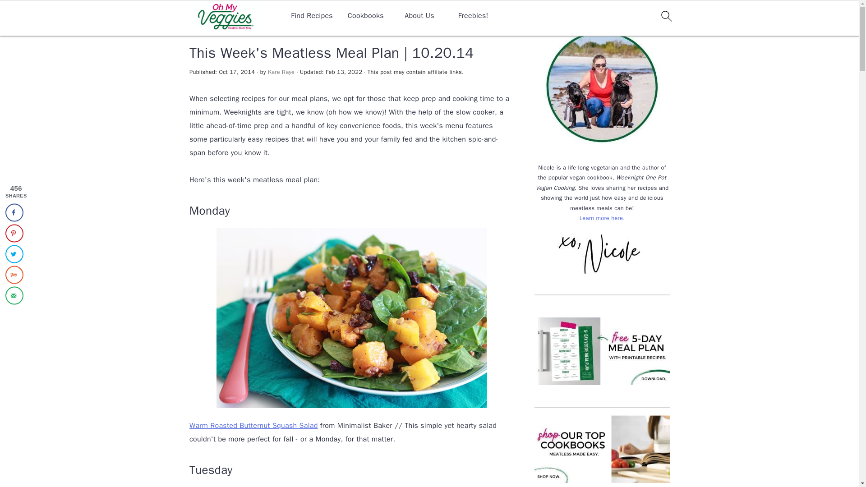 The width and height of the screenshot is (866, 487). Describe the element at coordinates (666, 16) in the screenshot. I see `search icon` at that location.